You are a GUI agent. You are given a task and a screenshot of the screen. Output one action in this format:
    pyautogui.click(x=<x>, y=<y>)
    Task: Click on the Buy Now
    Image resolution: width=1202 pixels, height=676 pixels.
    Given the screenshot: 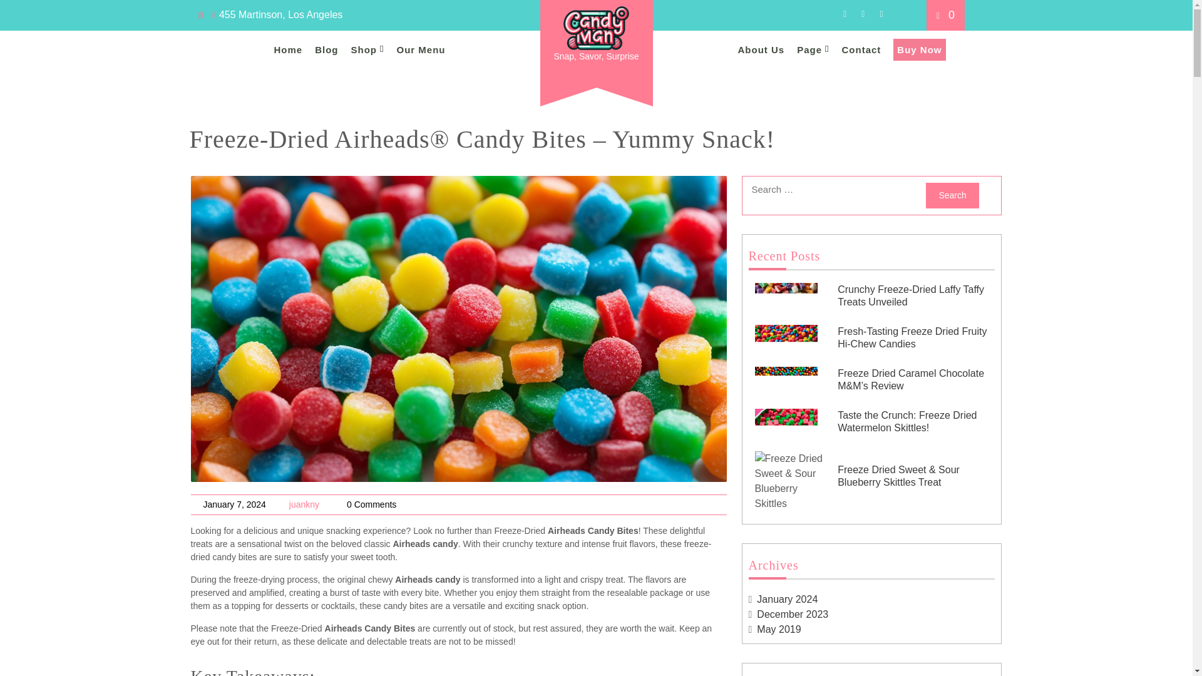 What is the action you would take?
    pyautogui.click(x=919, y=49)
    